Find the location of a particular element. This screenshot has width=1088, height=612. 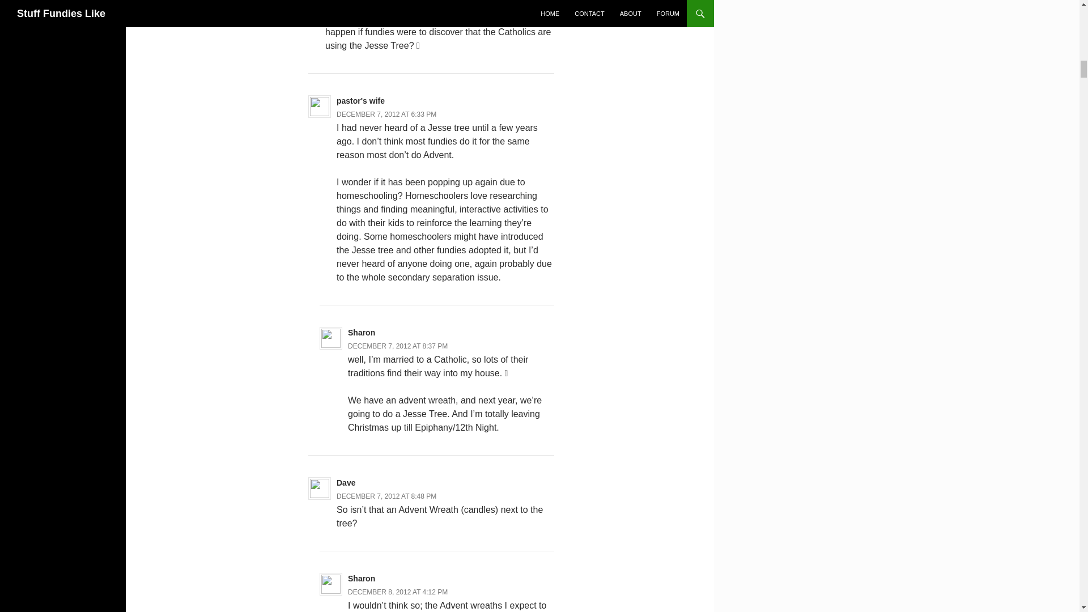

DECEMBER 7, 2012 AT 8:48 PM is located at coordinates (386, 496).